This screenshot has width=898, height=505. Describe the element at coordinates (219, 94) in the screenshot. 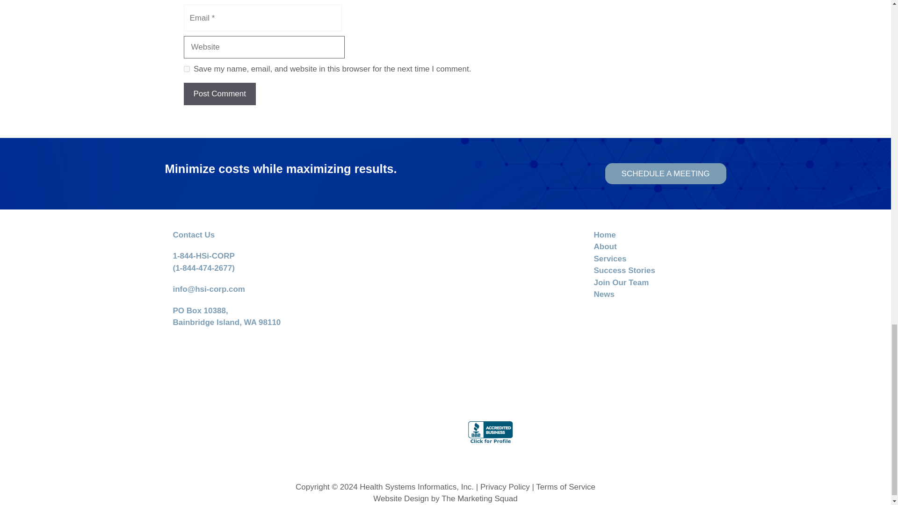

I see `Post Comment` at that location.